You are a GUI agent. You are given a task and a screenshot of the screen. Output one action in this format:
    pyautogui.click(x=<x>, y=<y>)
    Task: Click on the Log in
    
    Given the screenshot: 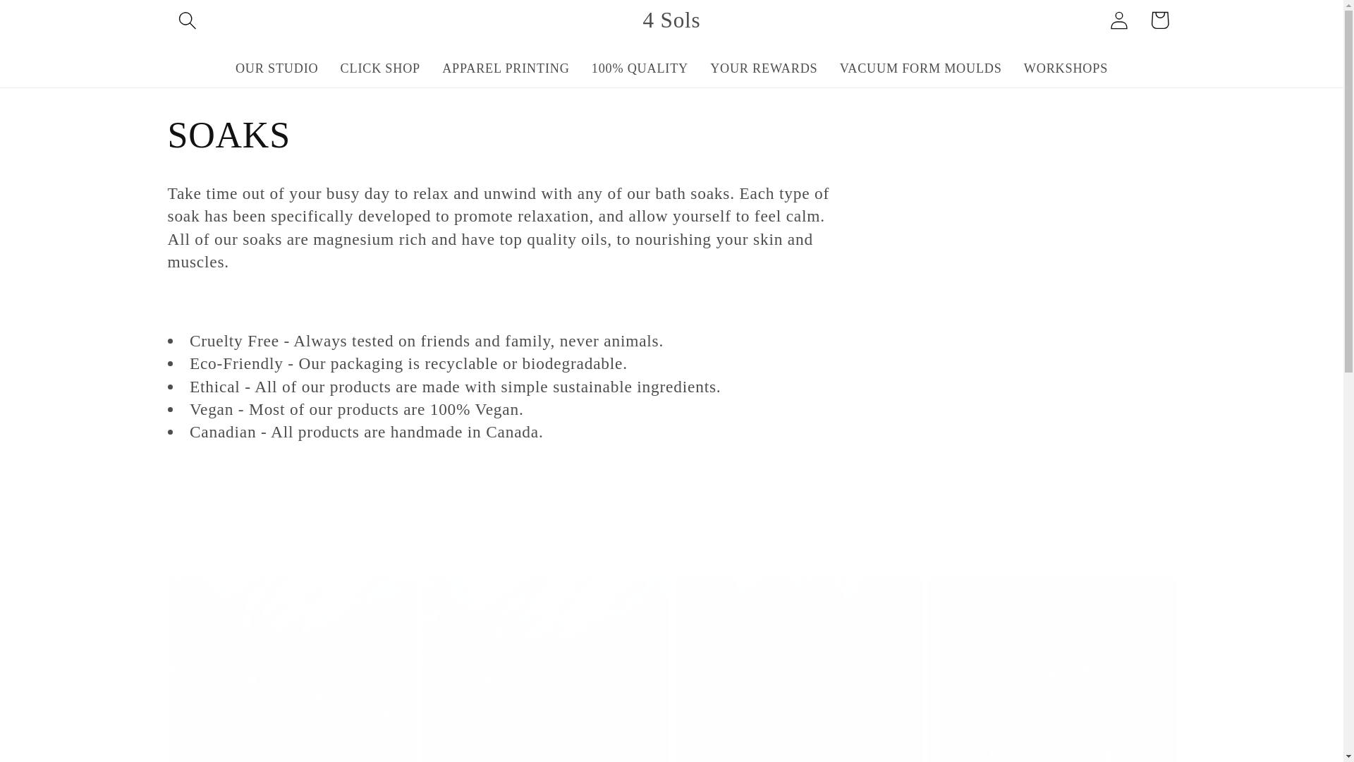 What is the action you would take?
    pyautogui.click(x=1118, y=20)
    